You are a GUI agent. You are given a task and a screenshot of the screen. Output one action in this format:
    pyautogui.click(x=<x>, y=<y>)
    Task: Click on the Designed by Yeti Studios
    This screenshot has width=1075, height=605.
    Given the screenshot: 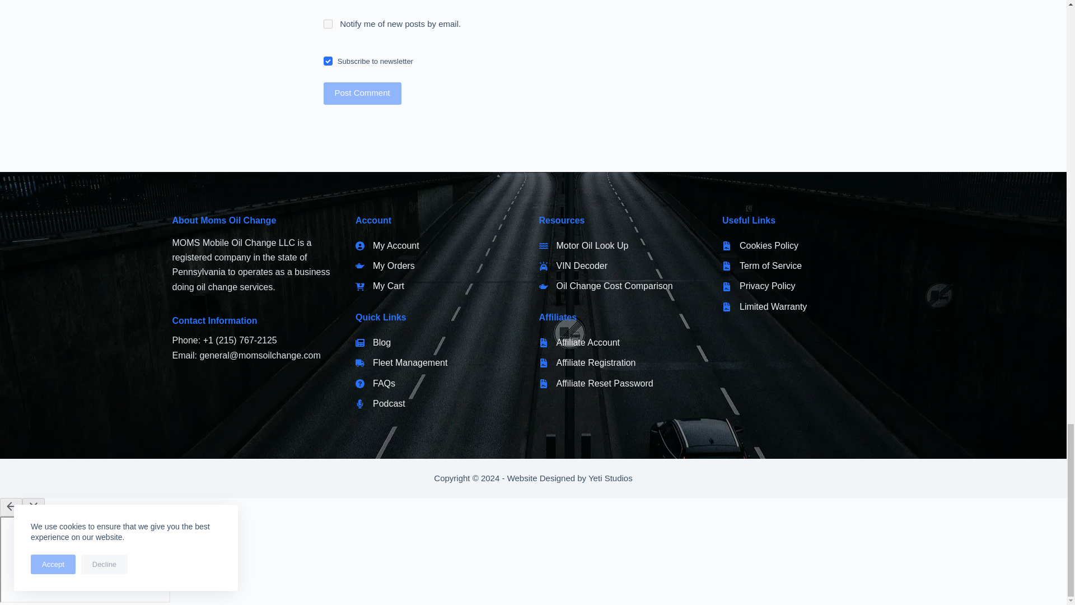 What is the action you would take?
    pyautogui.click(x=570, y=477)
    